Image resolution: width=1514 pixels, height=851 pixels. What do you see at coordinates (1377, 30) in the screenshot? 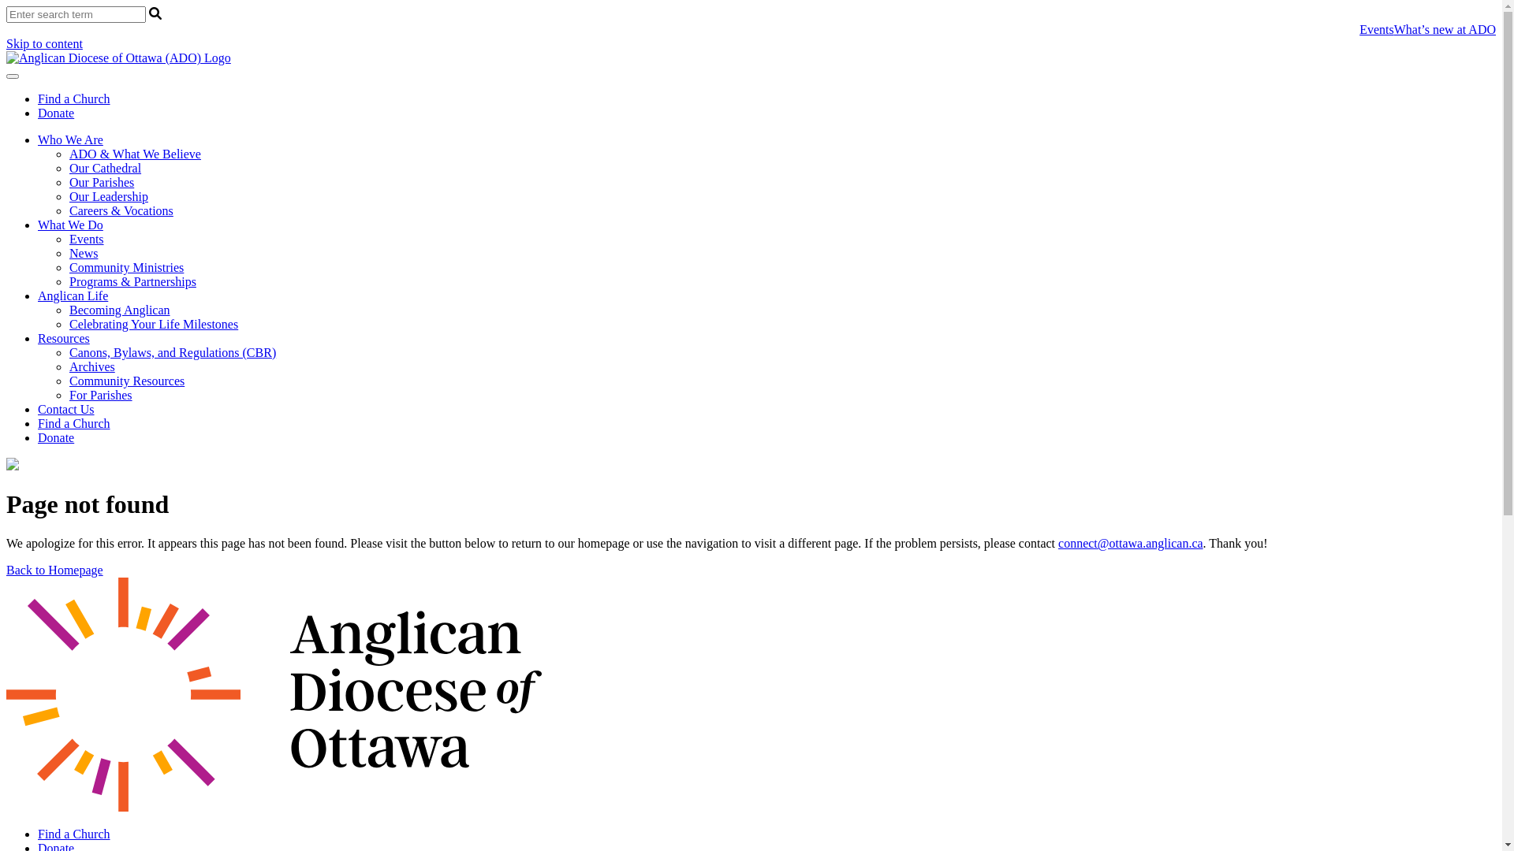
I see `Events` at bounding box center [1377, 30].